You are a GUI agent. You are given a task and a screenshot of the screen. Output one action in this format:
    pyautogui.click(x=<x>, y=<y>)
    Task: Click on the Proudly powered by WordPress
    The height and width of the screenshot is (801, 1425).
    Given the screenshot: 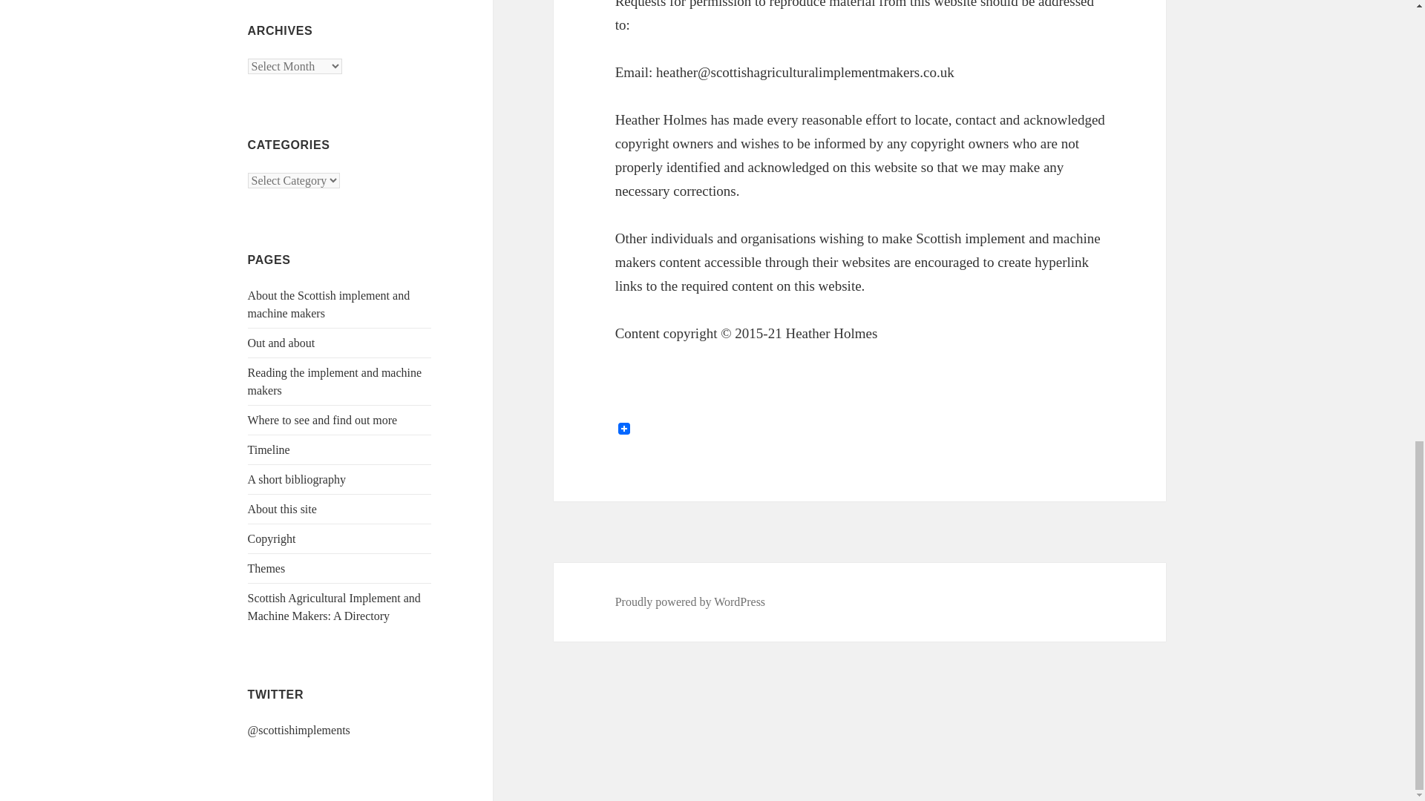 What is the action you would take?
    pyautogui.click(x=690, y=602)
    